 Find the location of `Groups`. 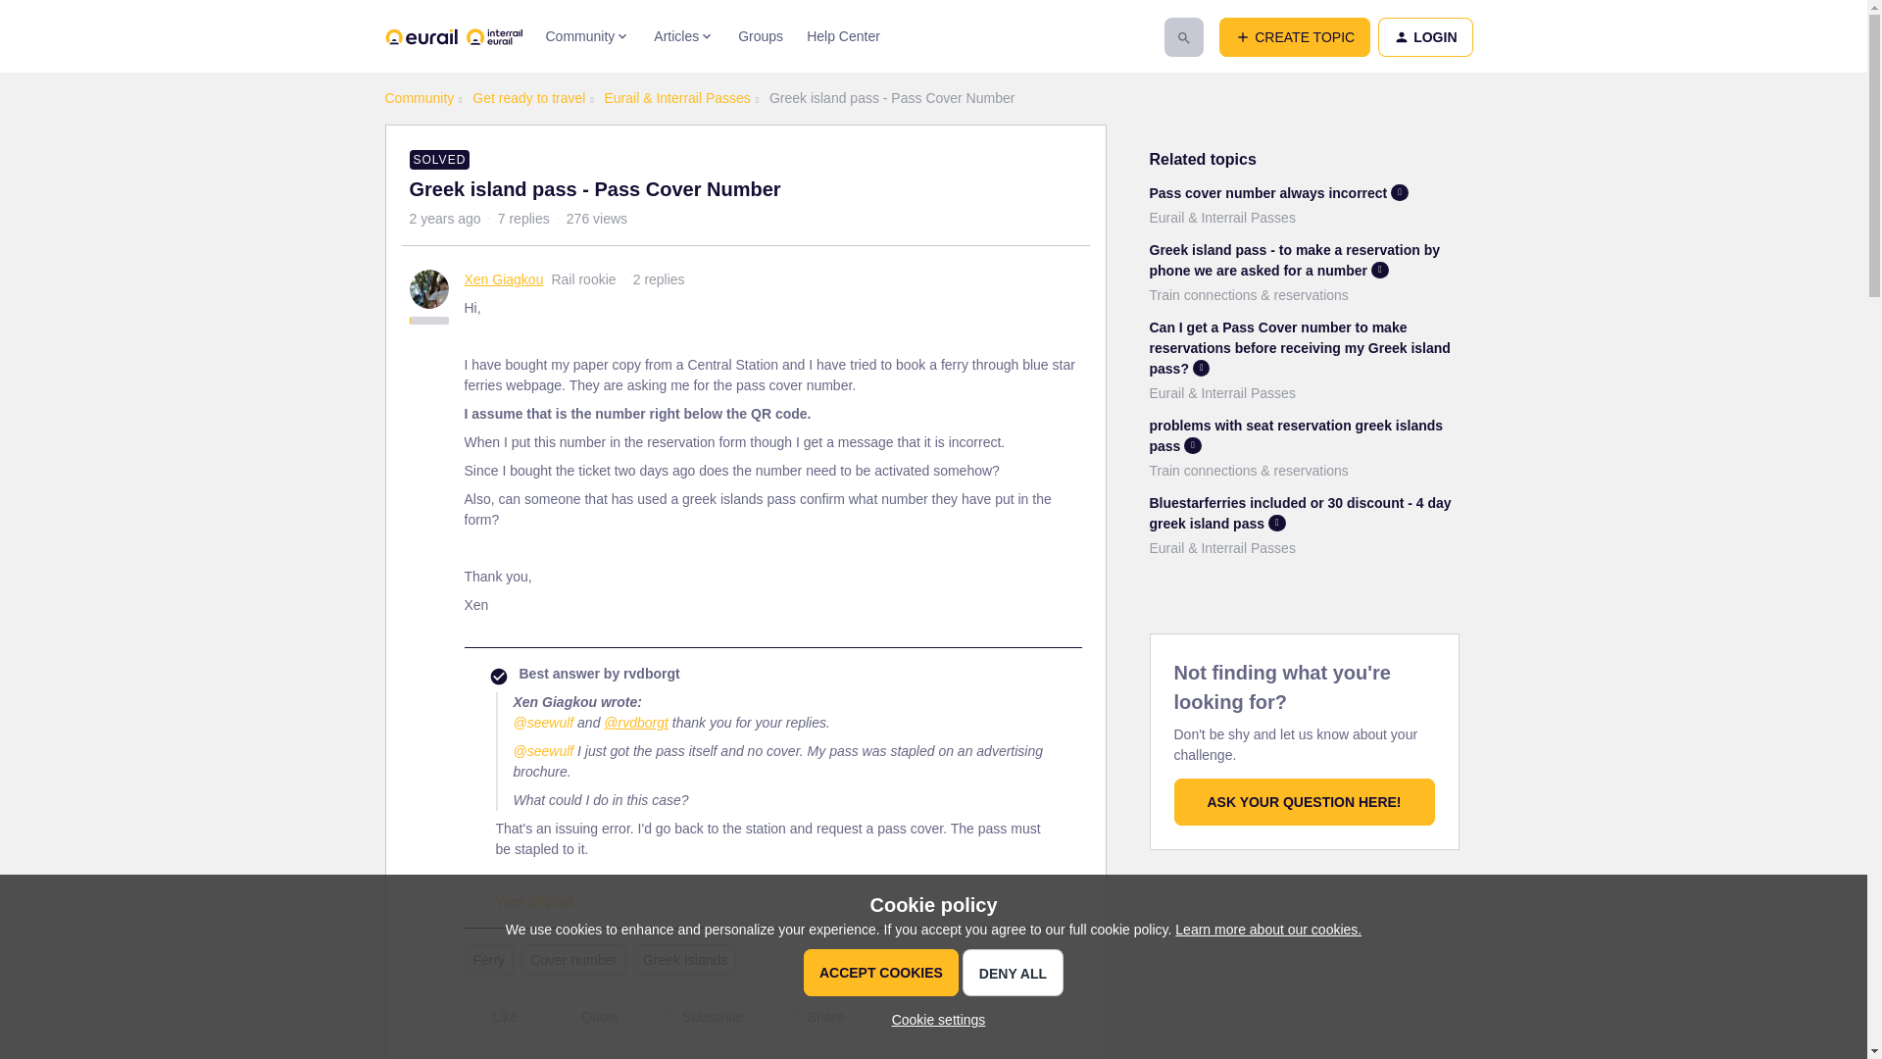

Groups is located at coordinates (760, 36).